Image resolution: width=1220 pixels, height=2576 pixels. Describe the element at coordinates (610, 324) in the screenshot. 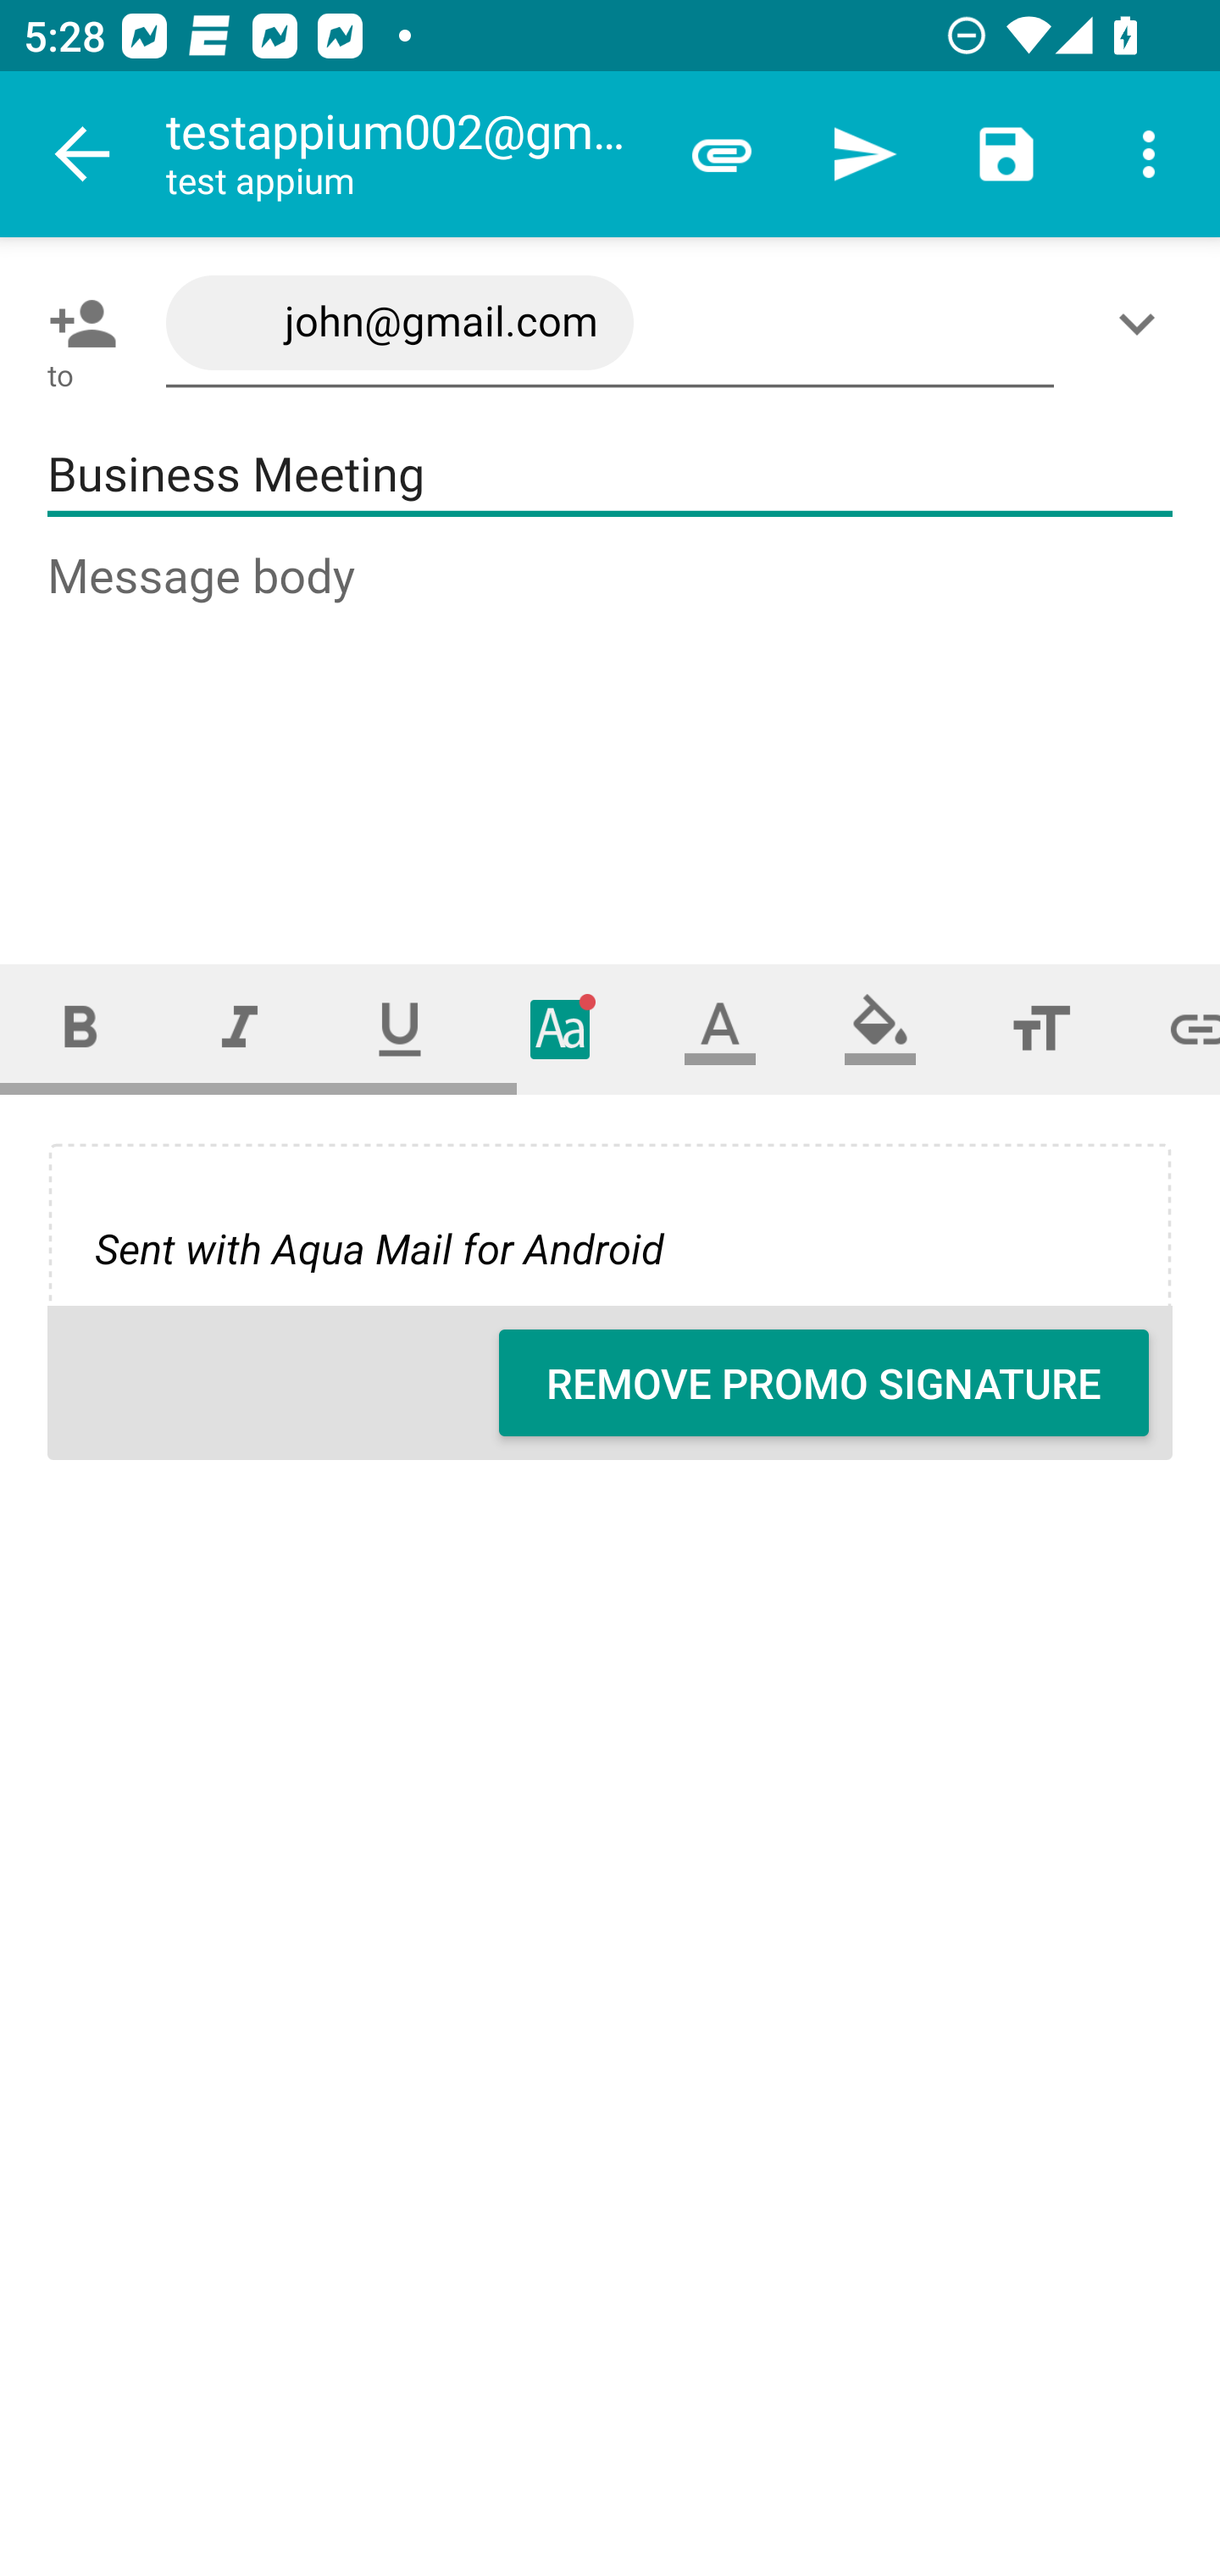

I see `john@gmail.com, ` at that location.